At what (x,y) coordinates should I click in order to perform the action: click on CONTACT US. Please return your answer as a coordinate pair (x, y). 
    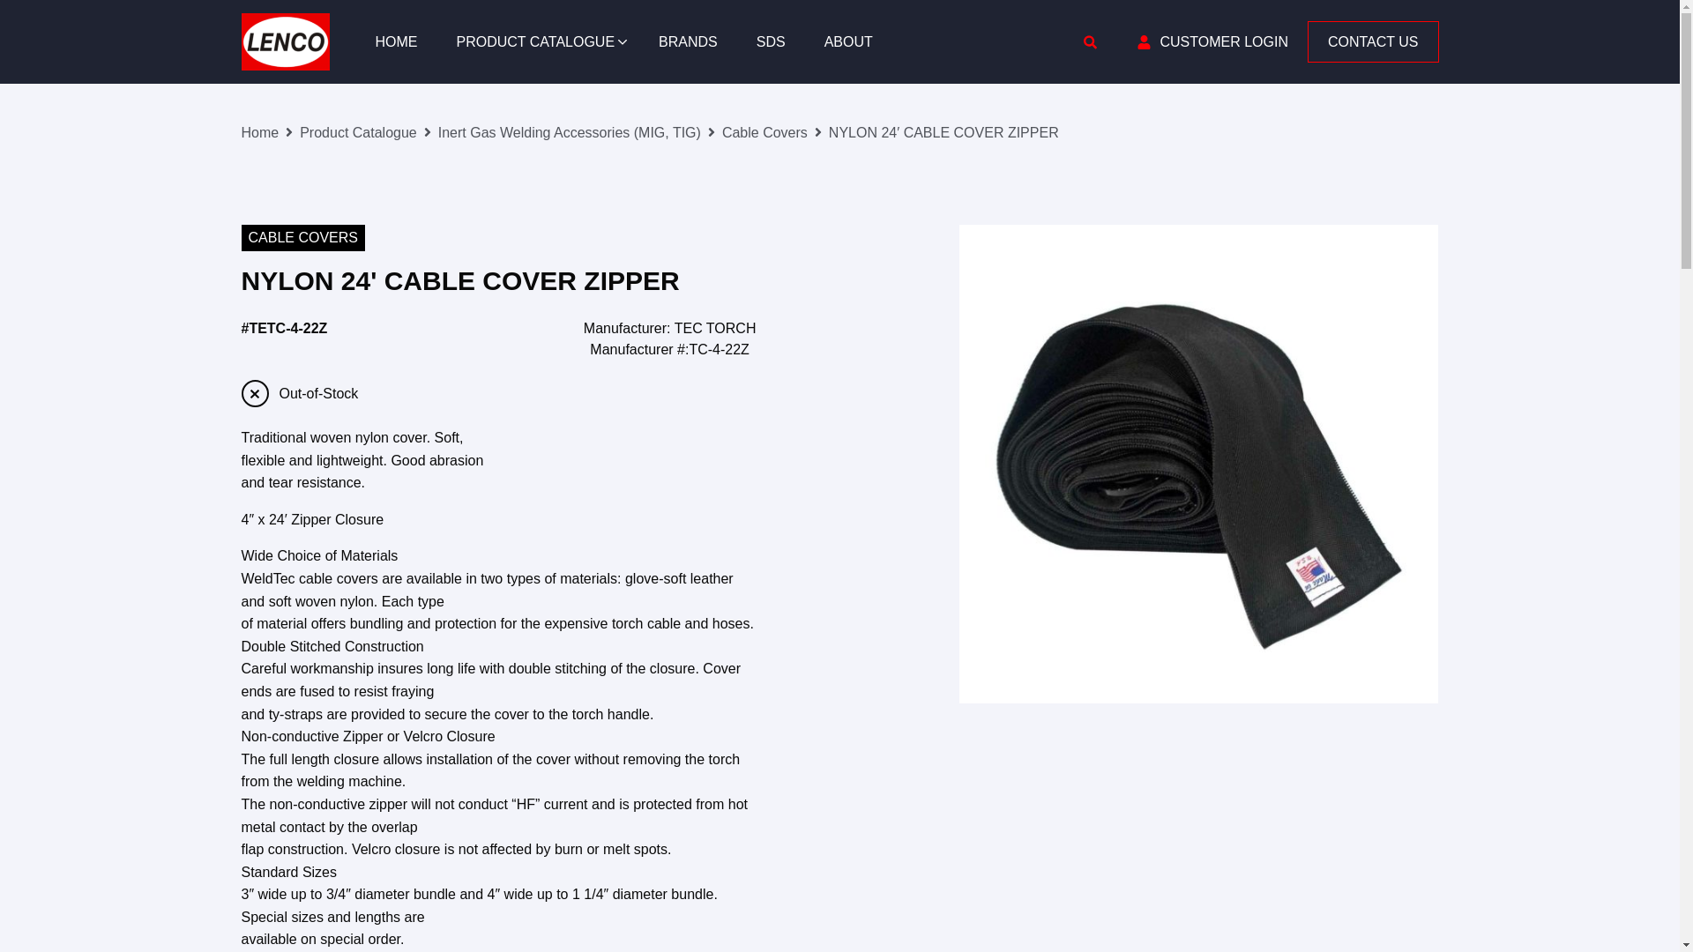
    Looking at the image, I should click on (1373, 42).